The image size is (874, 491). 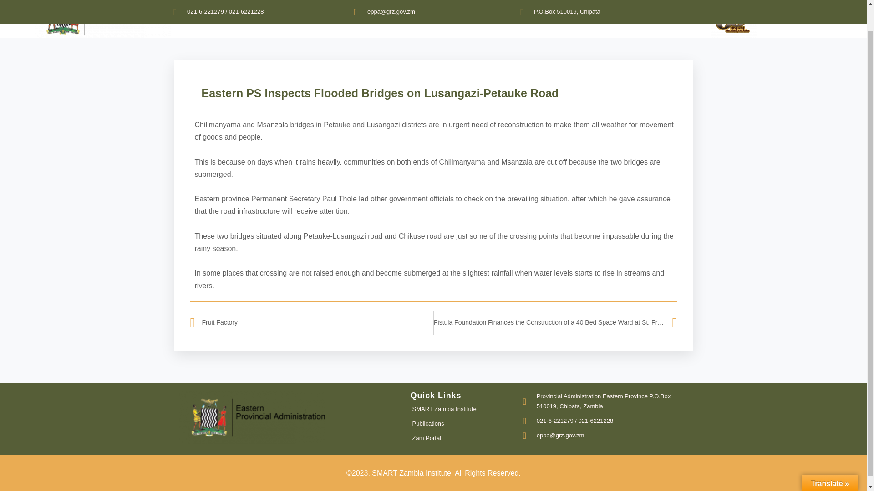 I want to click on Zam Portal, so click(x=463, y=438).